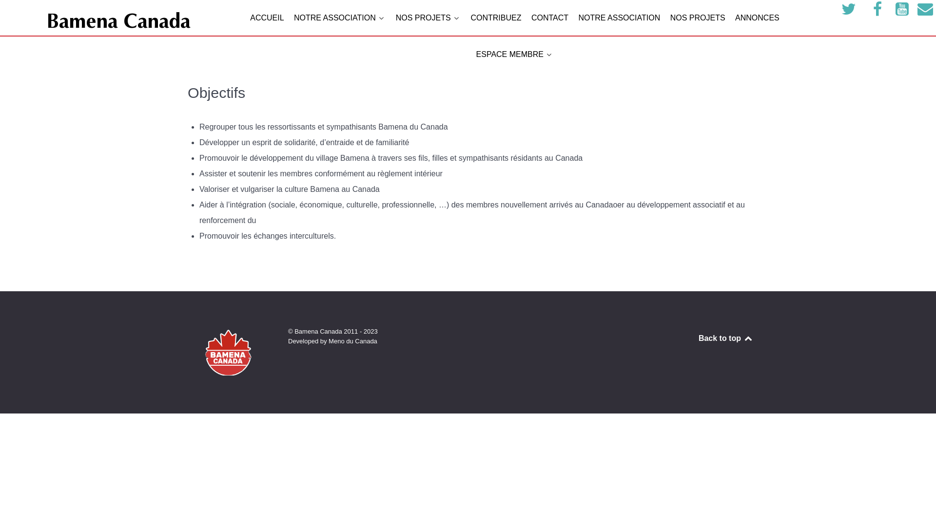 This screenshot has height=526, width=936. I want to click on Bamena Canada, so click(117, 22).